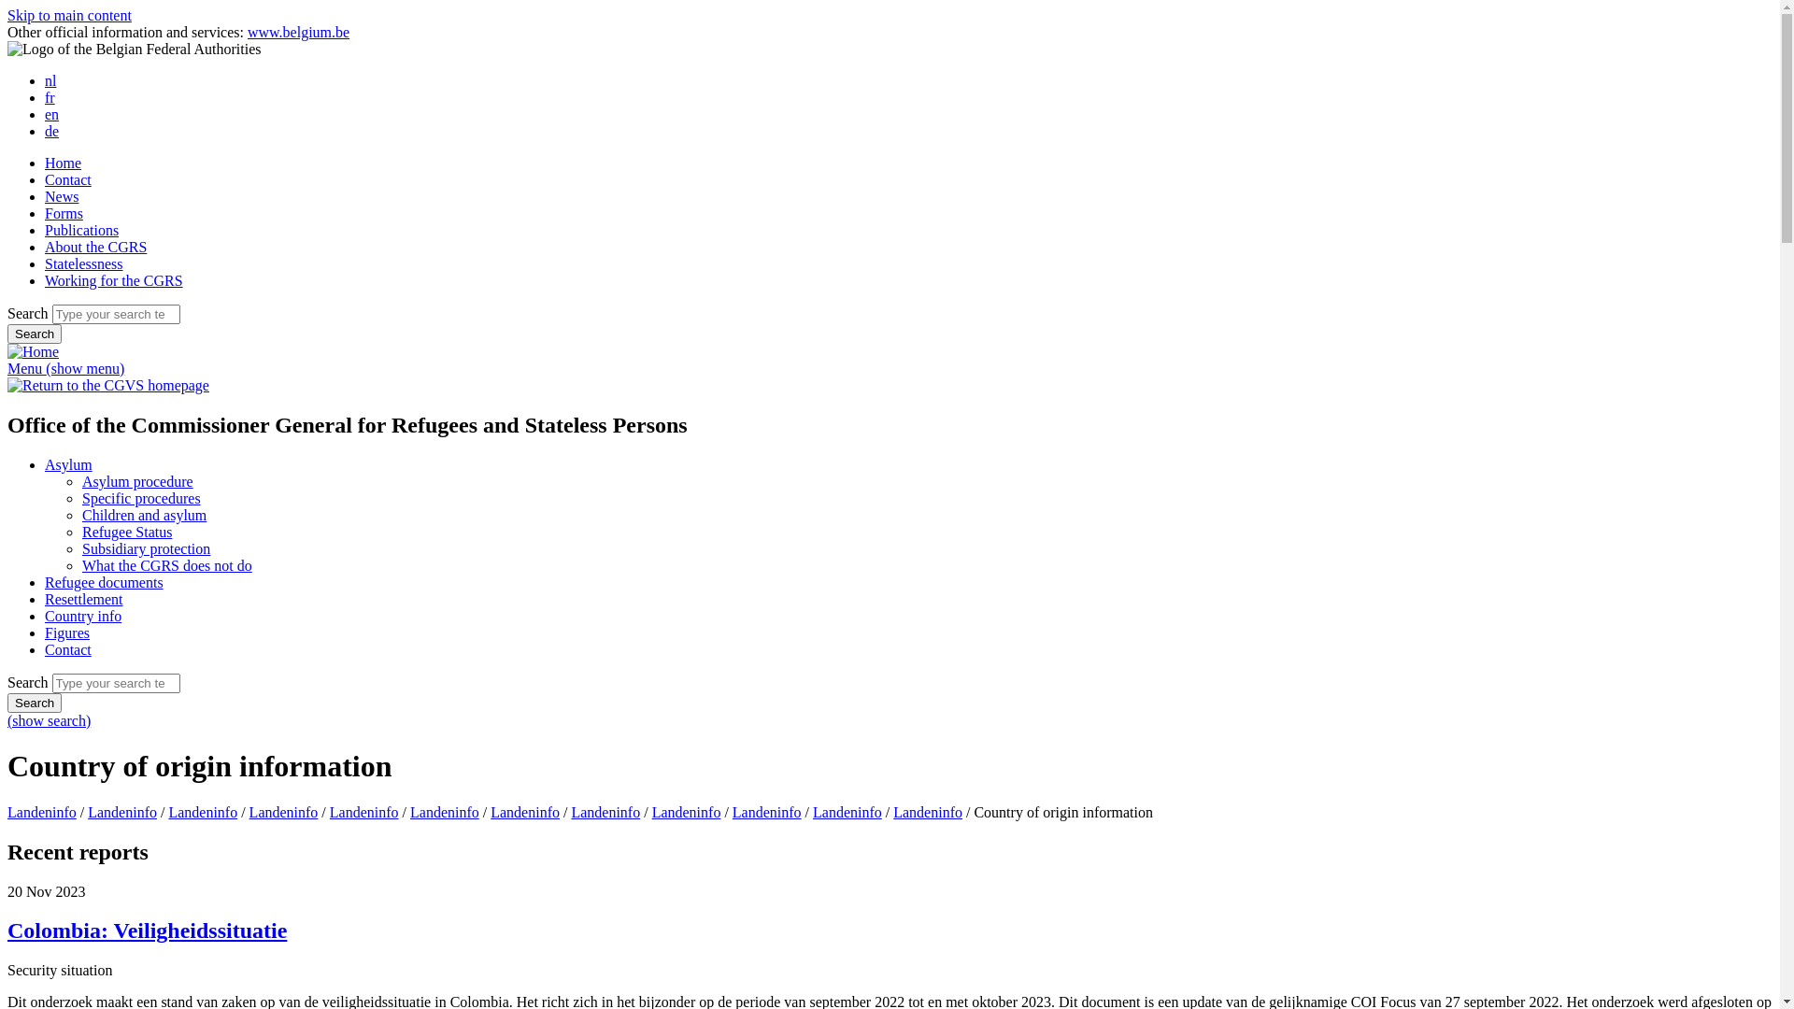 This screenshot has height=1009, width=1794. I want to click on Asylum, so click(69, 465).